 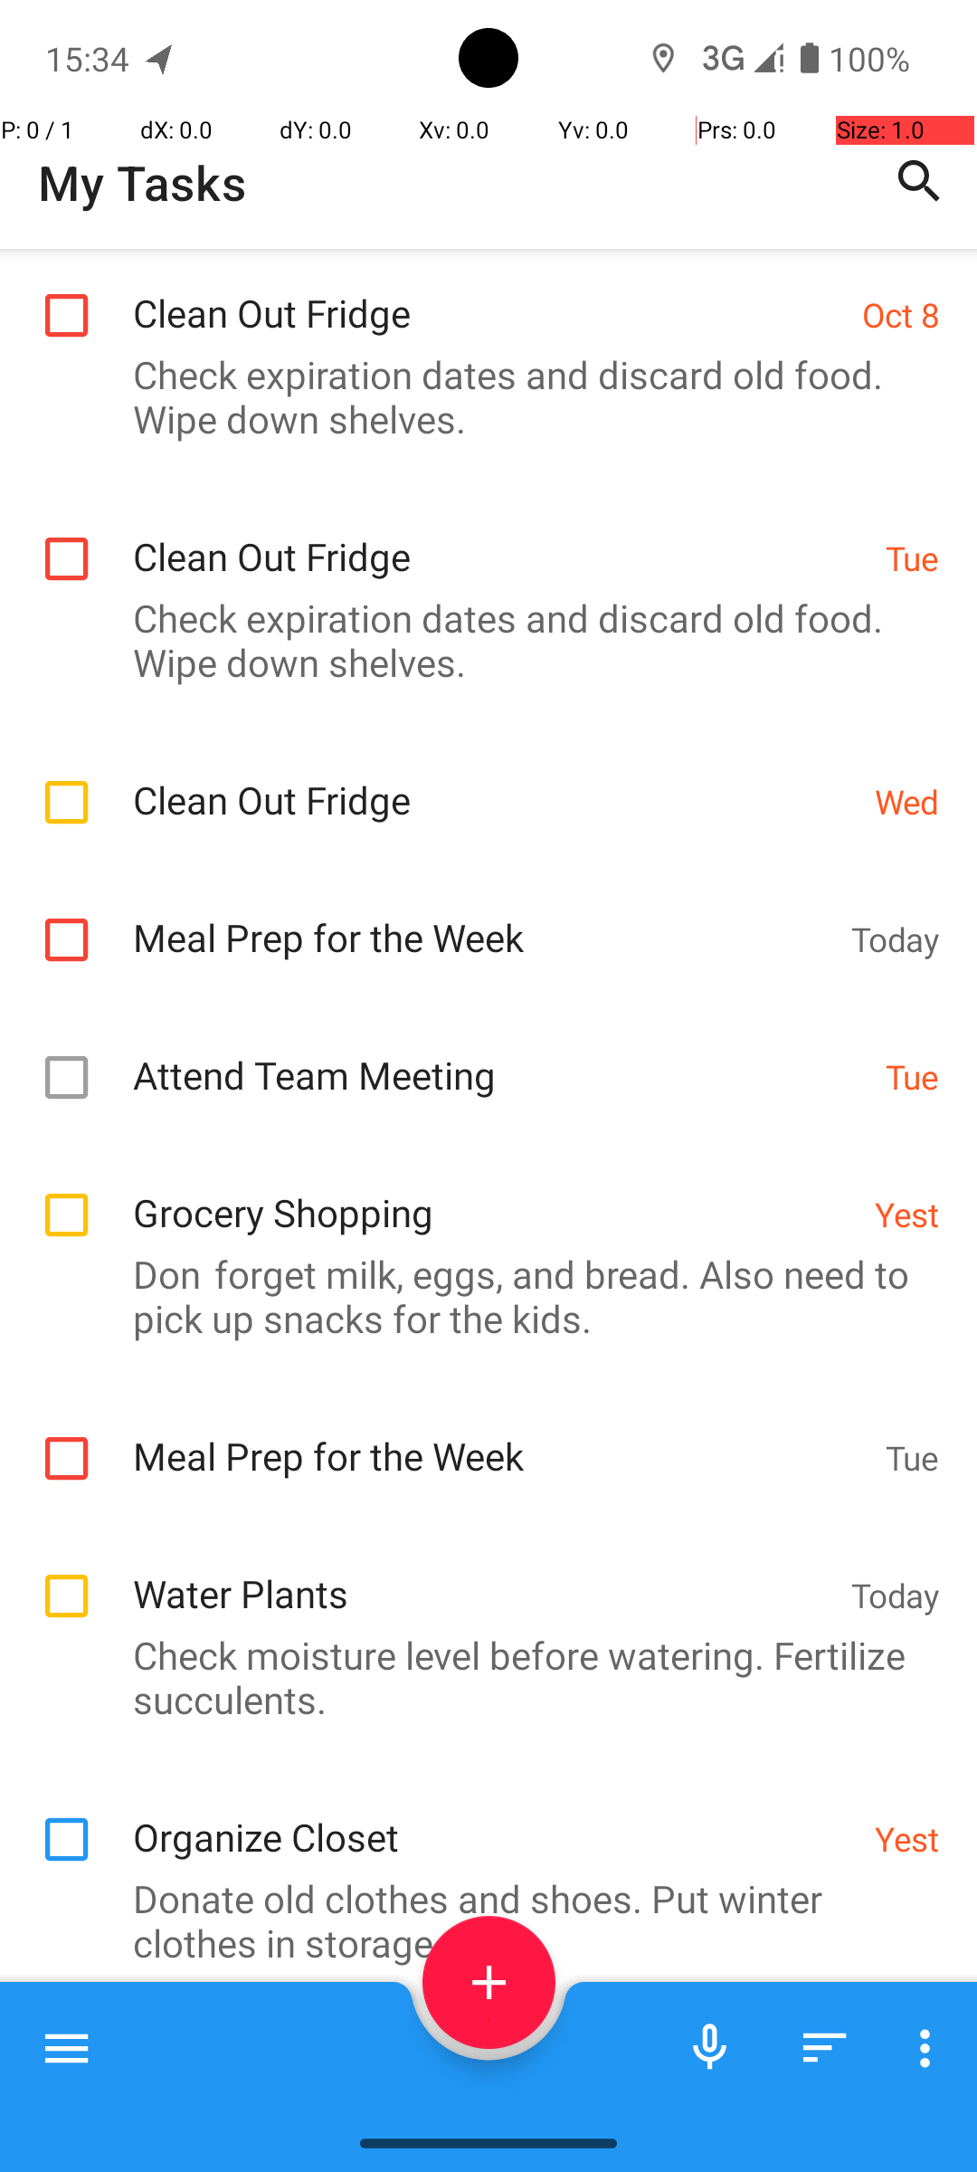 What do you see at coordinates (479, 396) in the screenshot?
I see `Check expiration dates and discard old food. Wipe down shelves.` at bounding box center [479, 396].